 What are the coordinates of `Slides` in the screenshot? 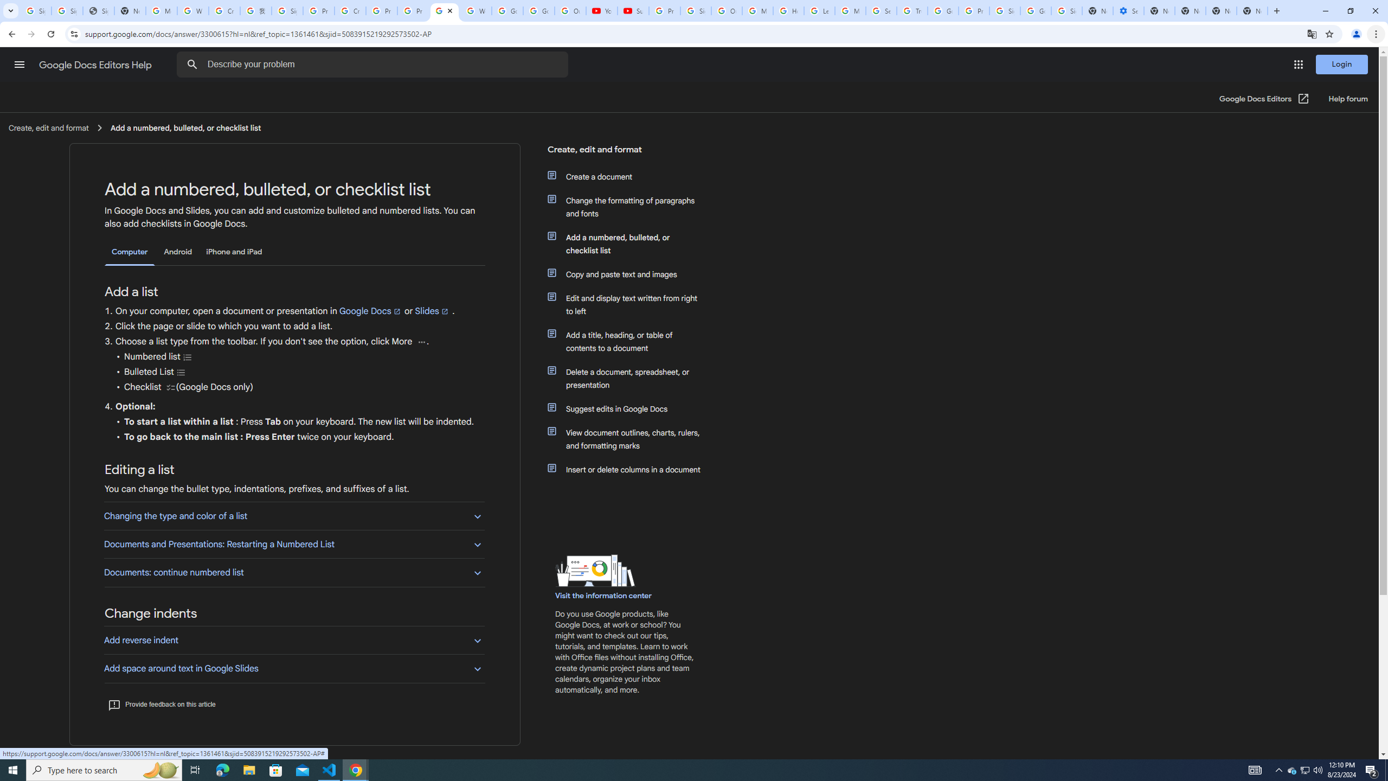 It's located at (432, 311).